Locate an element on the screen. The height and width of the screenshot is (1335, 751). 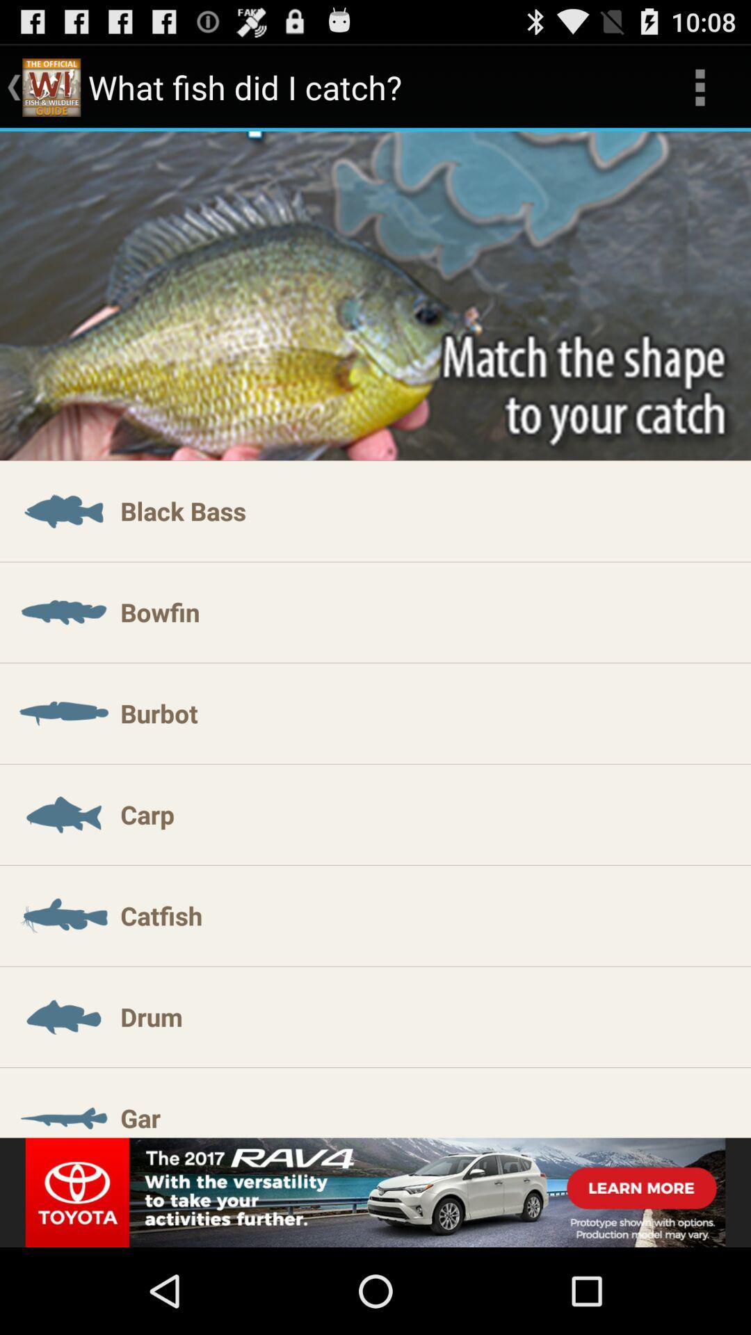
adventisment page is located at coordinates (375, 1192).